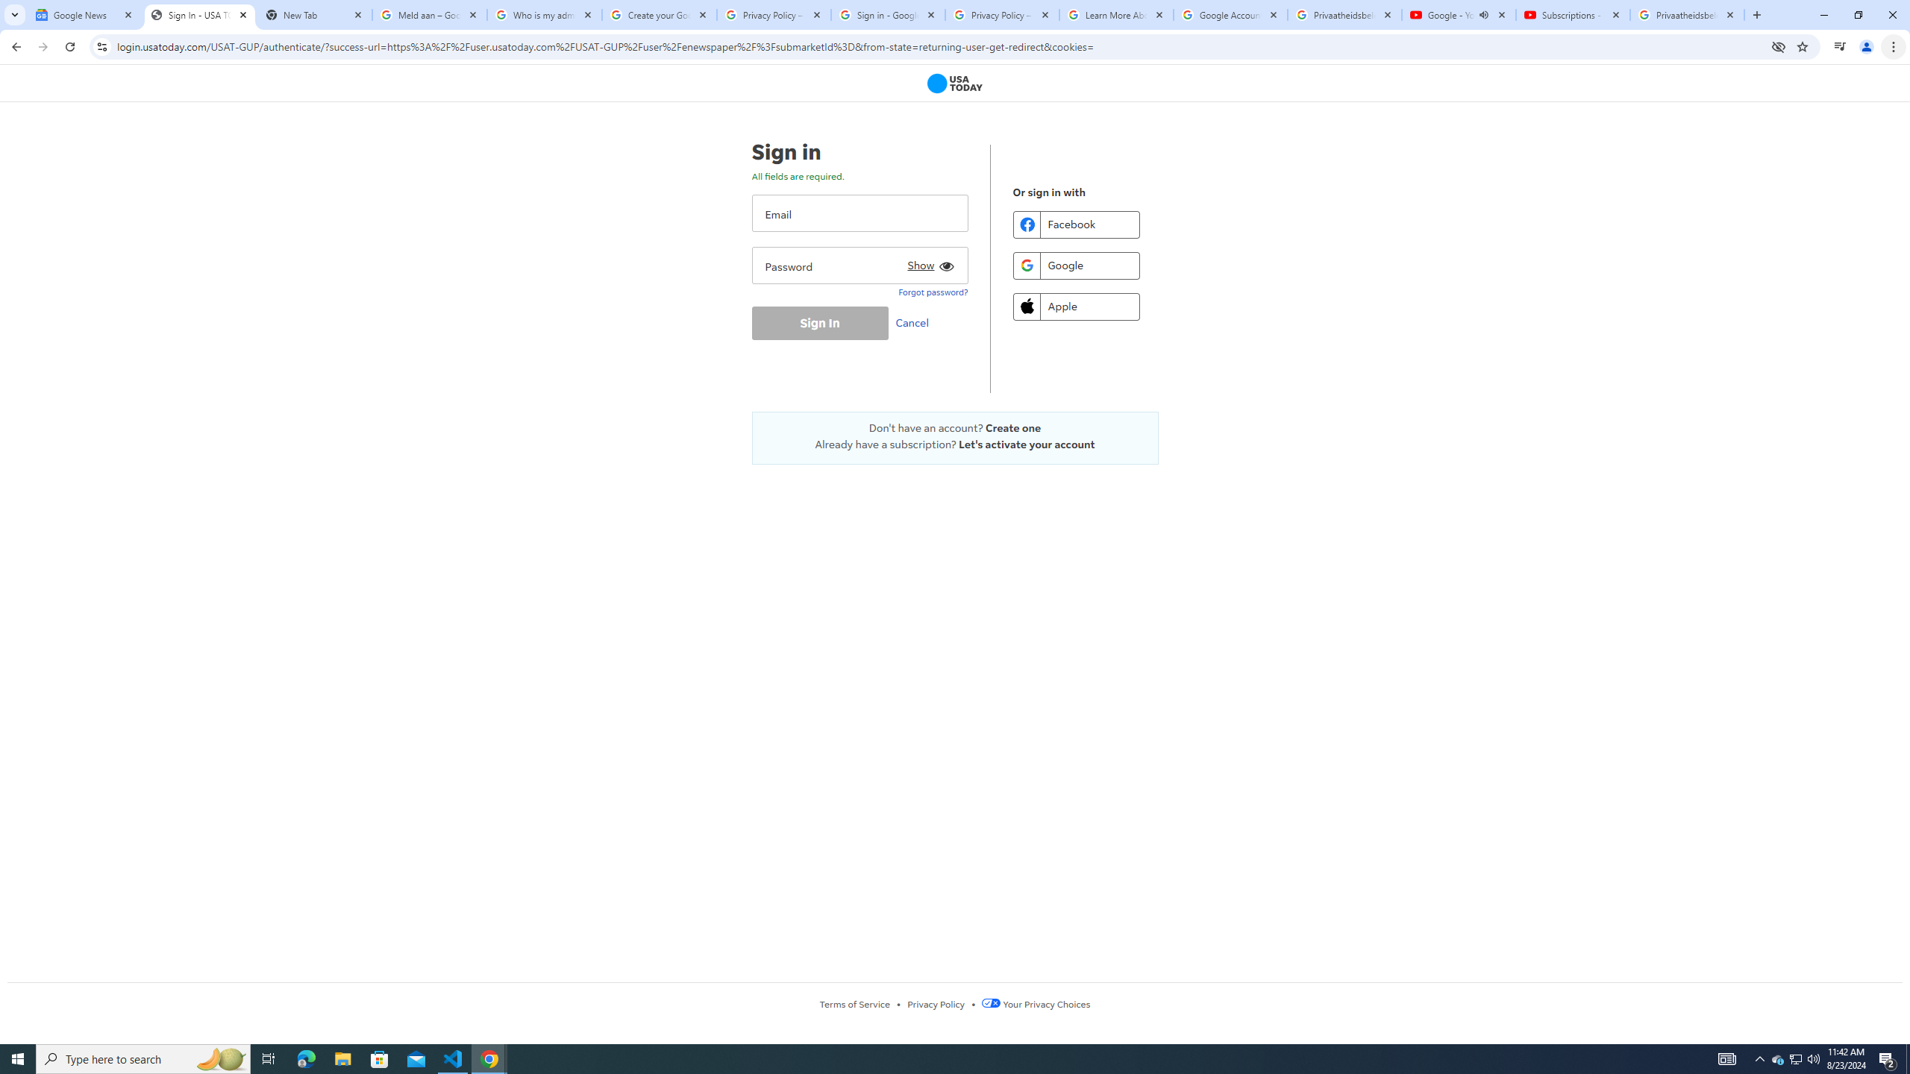 This screenshot has width=1910, height=1074. What do you see at coordinates (85, 15) in the screenshot?
I see `Google News` at bounding box center [85, 15].